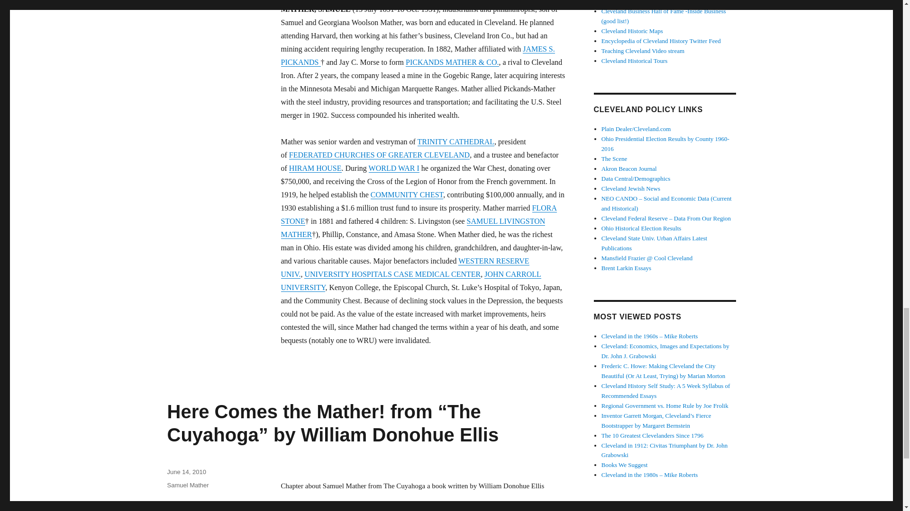  Describe the element at coordinates (392, 274) in the screenshot. I see `UNIVERSITY HOSPITALS CASE MEDICAL CENTER` at that location.